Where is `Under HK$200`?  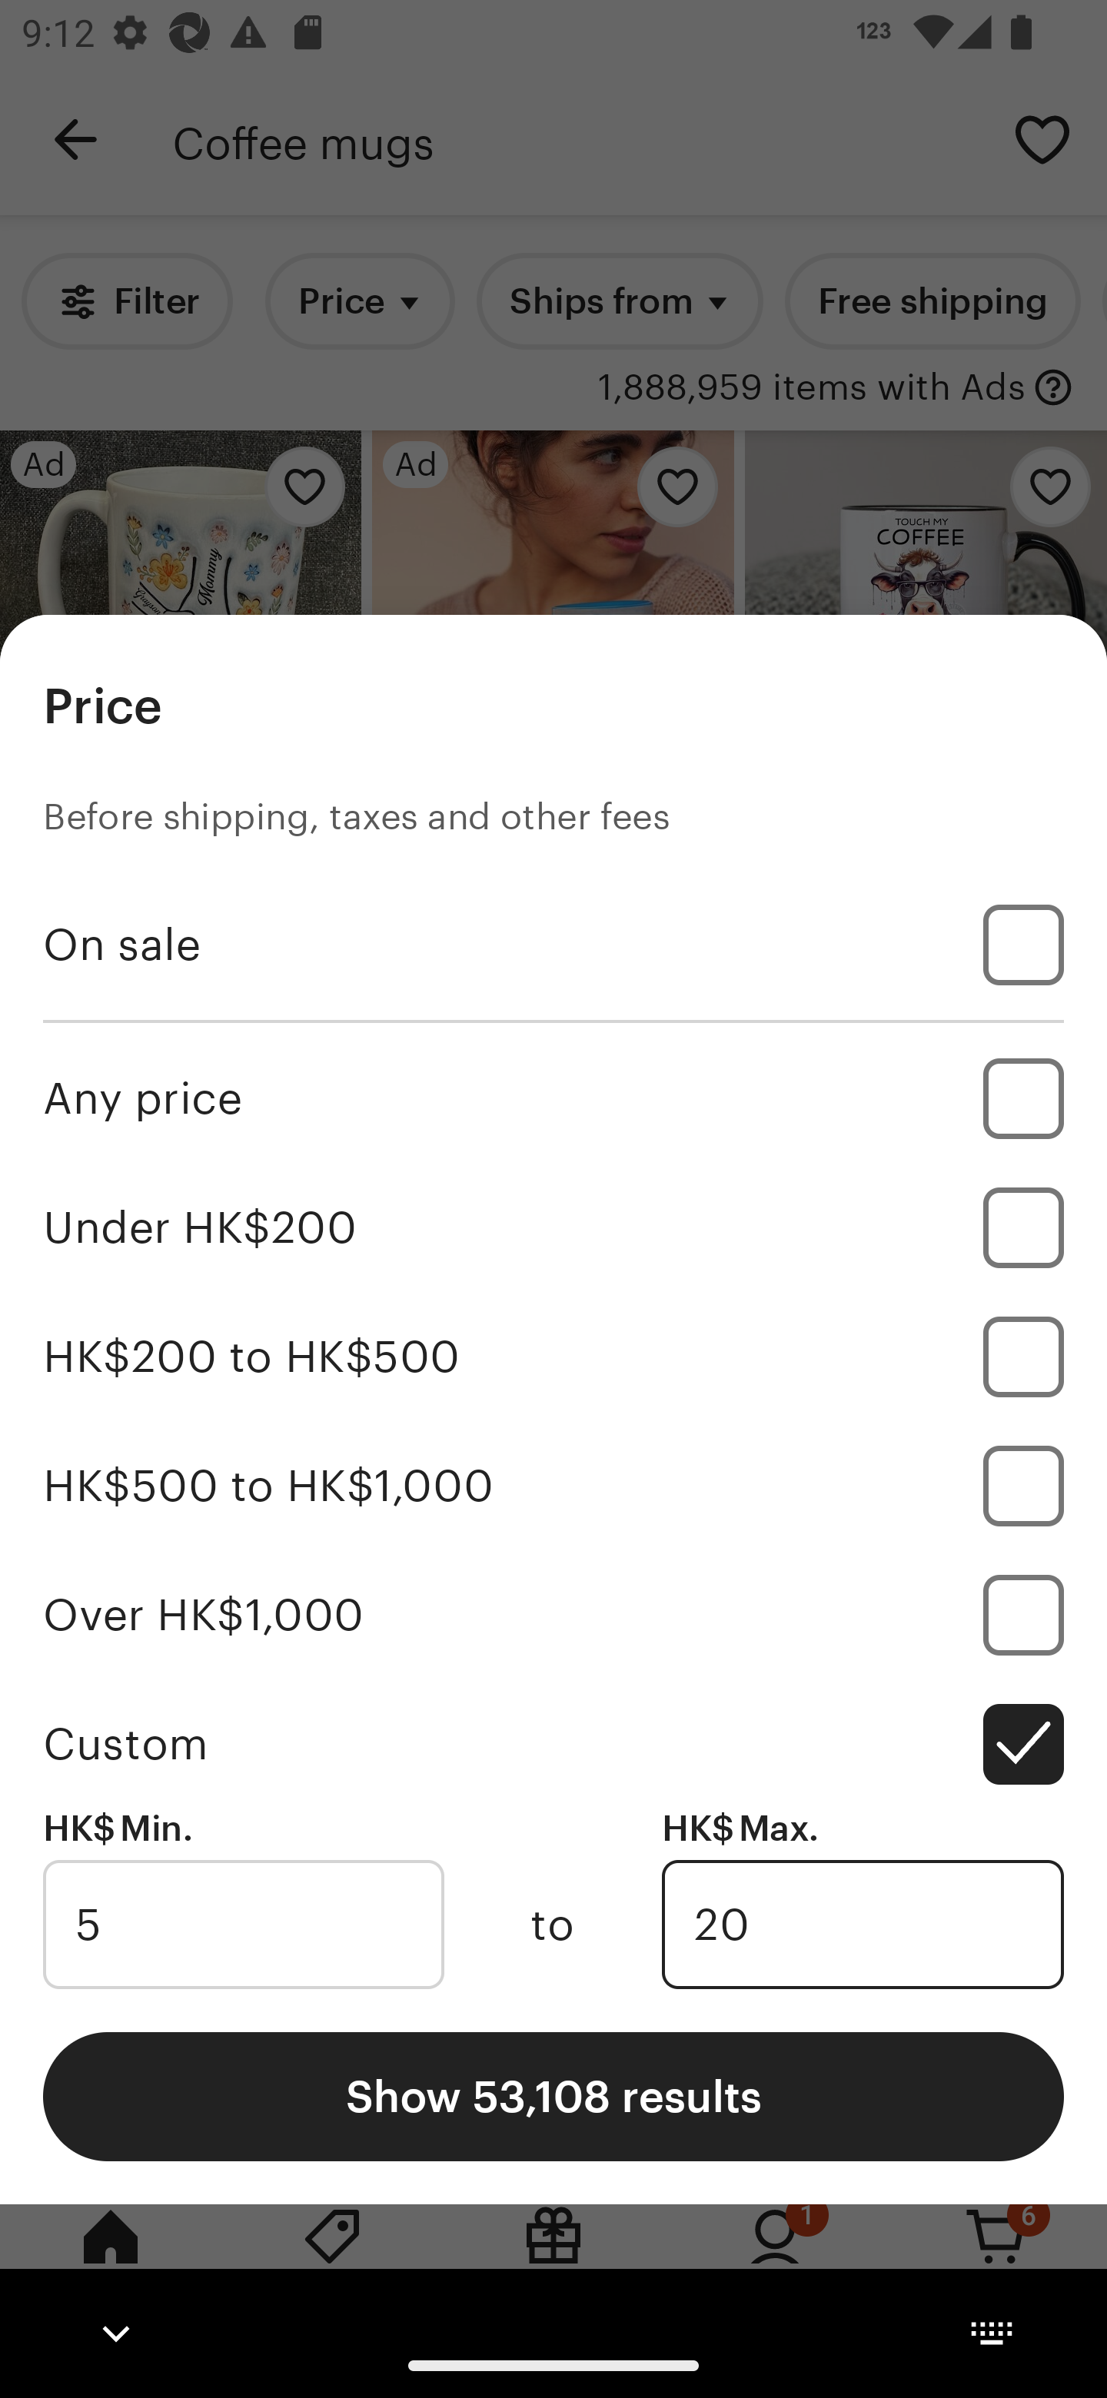
Under HK$200 is located at coordinates (553, 1227).